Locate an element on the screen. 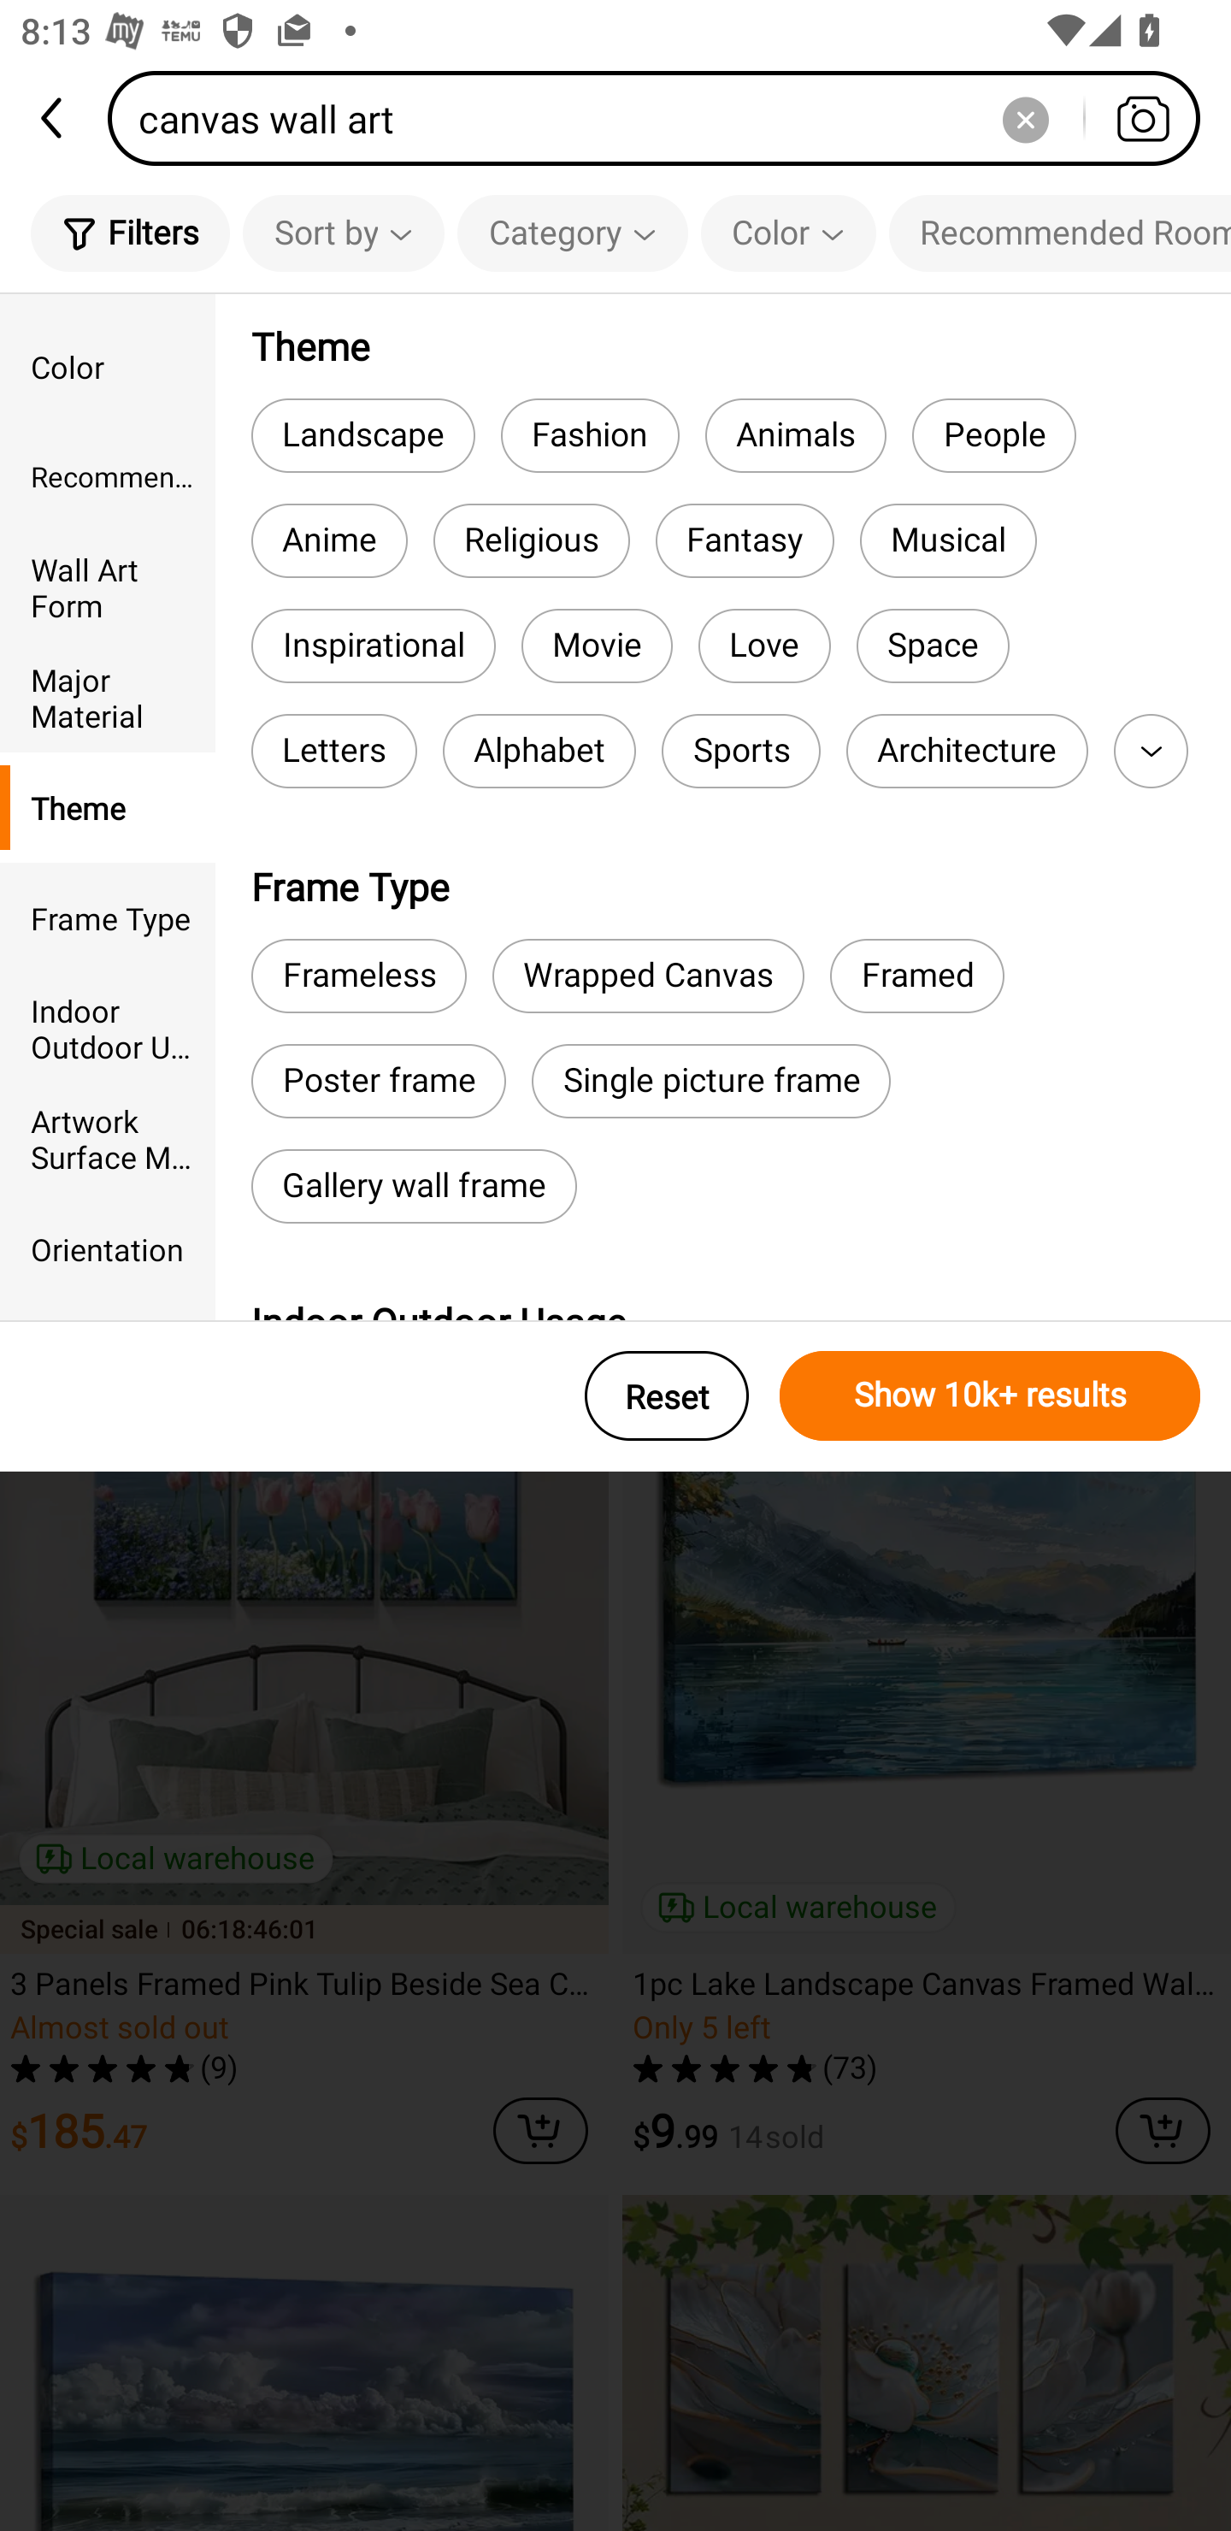  Delete search history is located at coordinates (1025, 118).